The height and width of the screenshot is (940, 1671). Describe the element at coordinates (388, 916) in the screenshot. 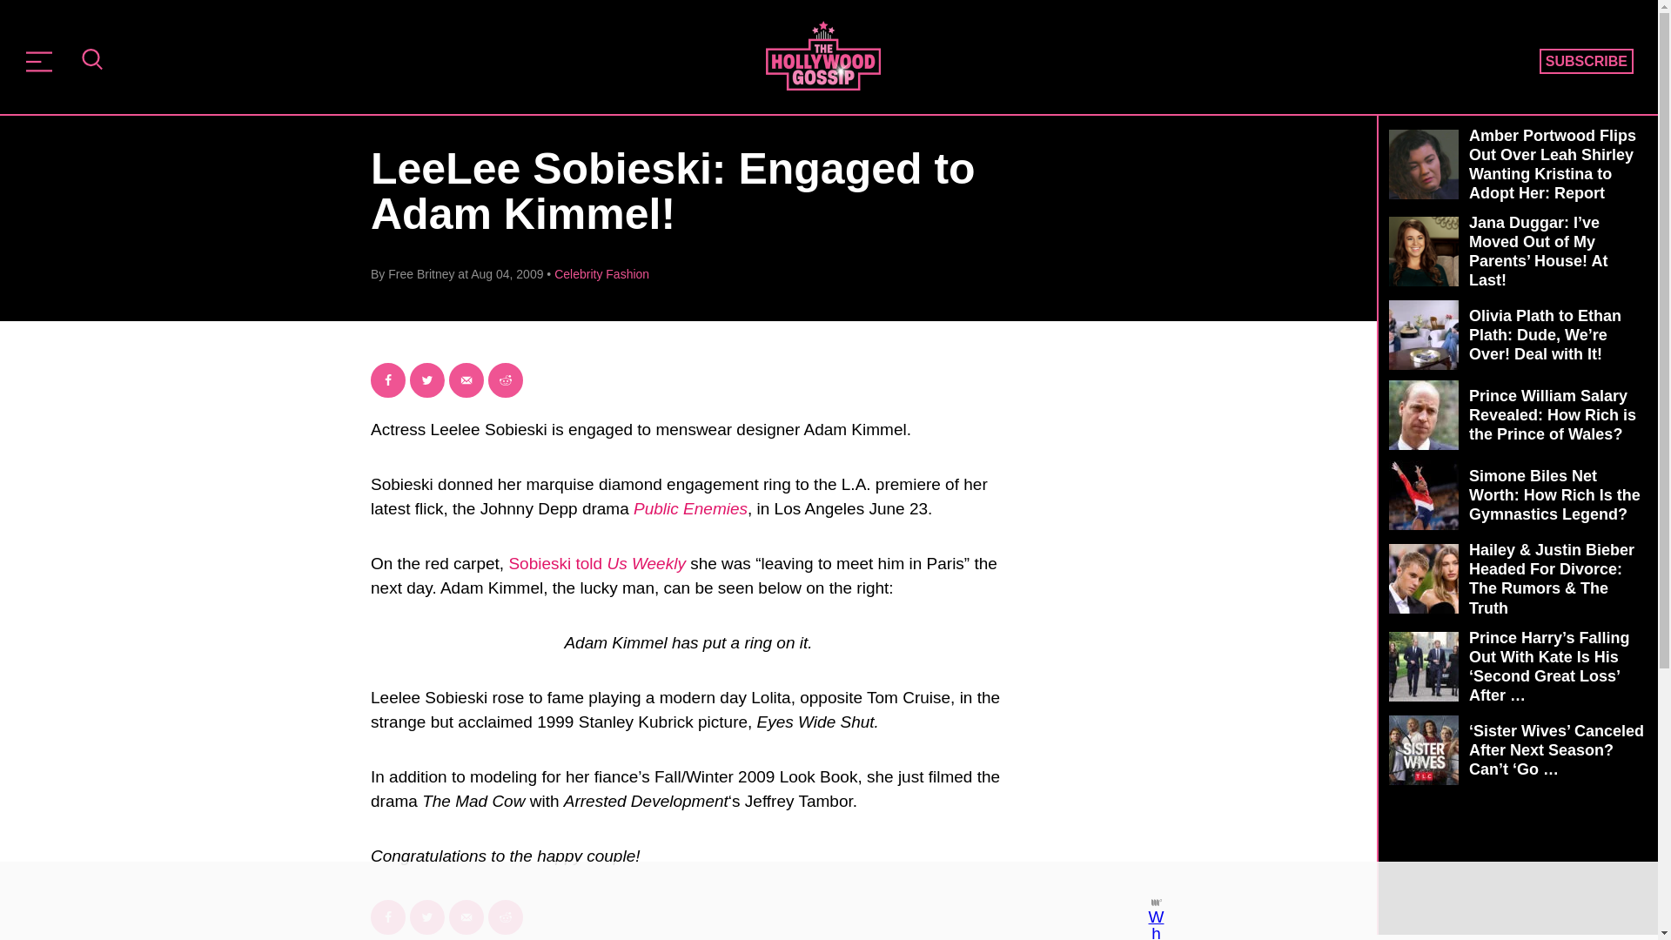

I see `Share on Facebook` at that location.